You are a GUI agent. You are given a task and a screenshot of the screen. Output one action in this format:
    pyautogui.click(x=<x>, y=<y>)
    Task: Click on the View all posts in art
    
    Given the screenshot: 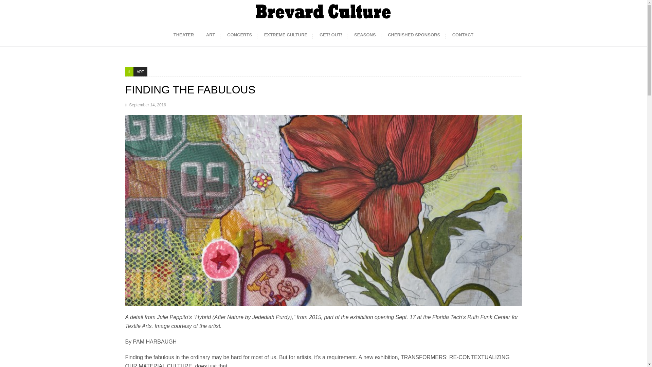 What is the action you would take?
    pyautogui.click(x=141, y=71)
    